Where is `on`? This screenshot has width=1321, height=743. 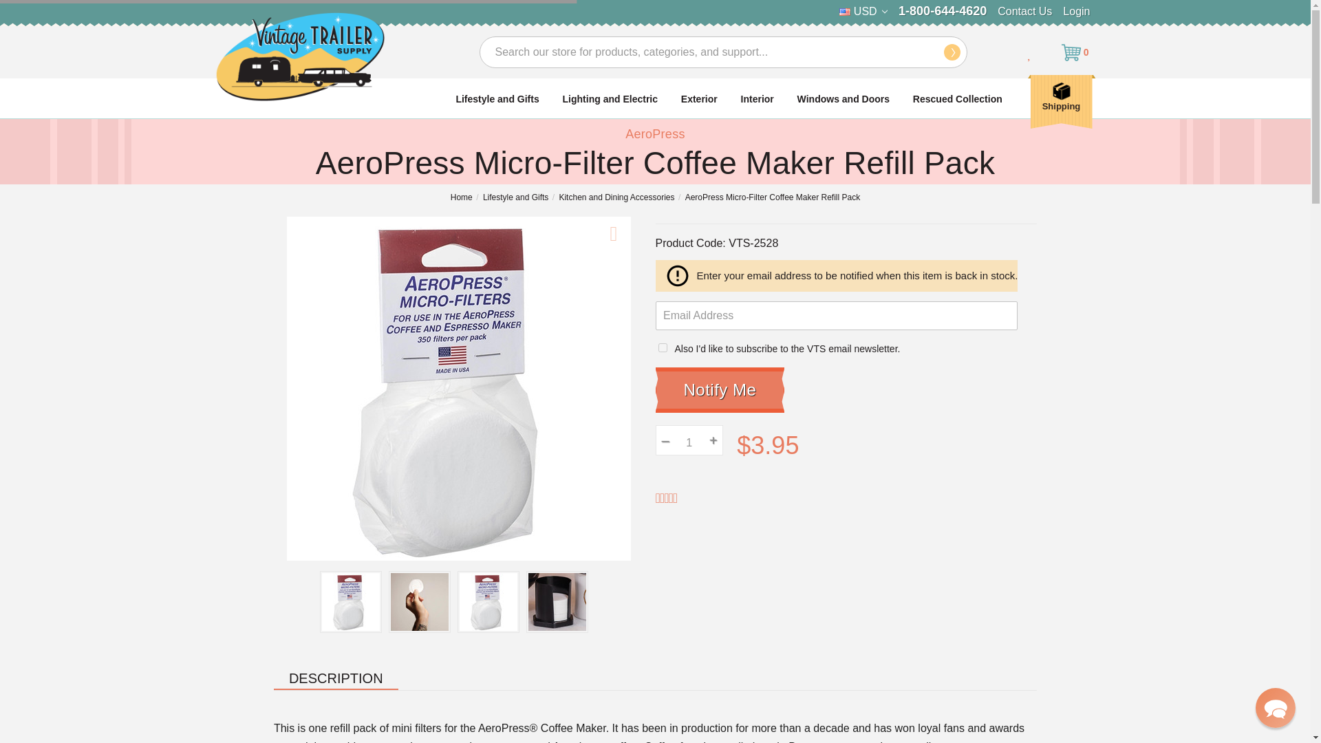 on is located at coordinates (662, 347).